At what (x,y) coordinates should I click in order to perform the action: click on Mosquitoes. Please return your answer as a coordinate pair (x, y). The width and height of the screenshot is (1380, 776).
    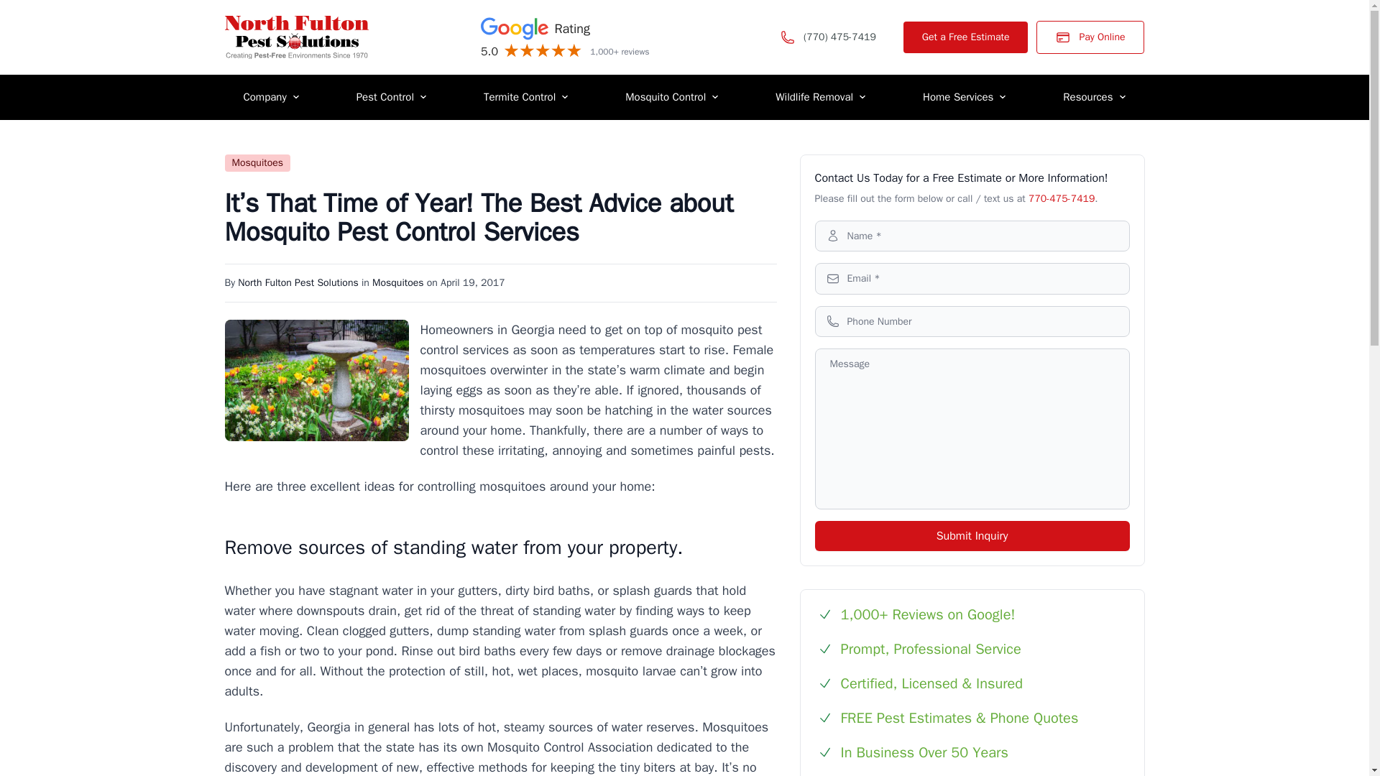
    Looking at the image, I should click on (398, 282).